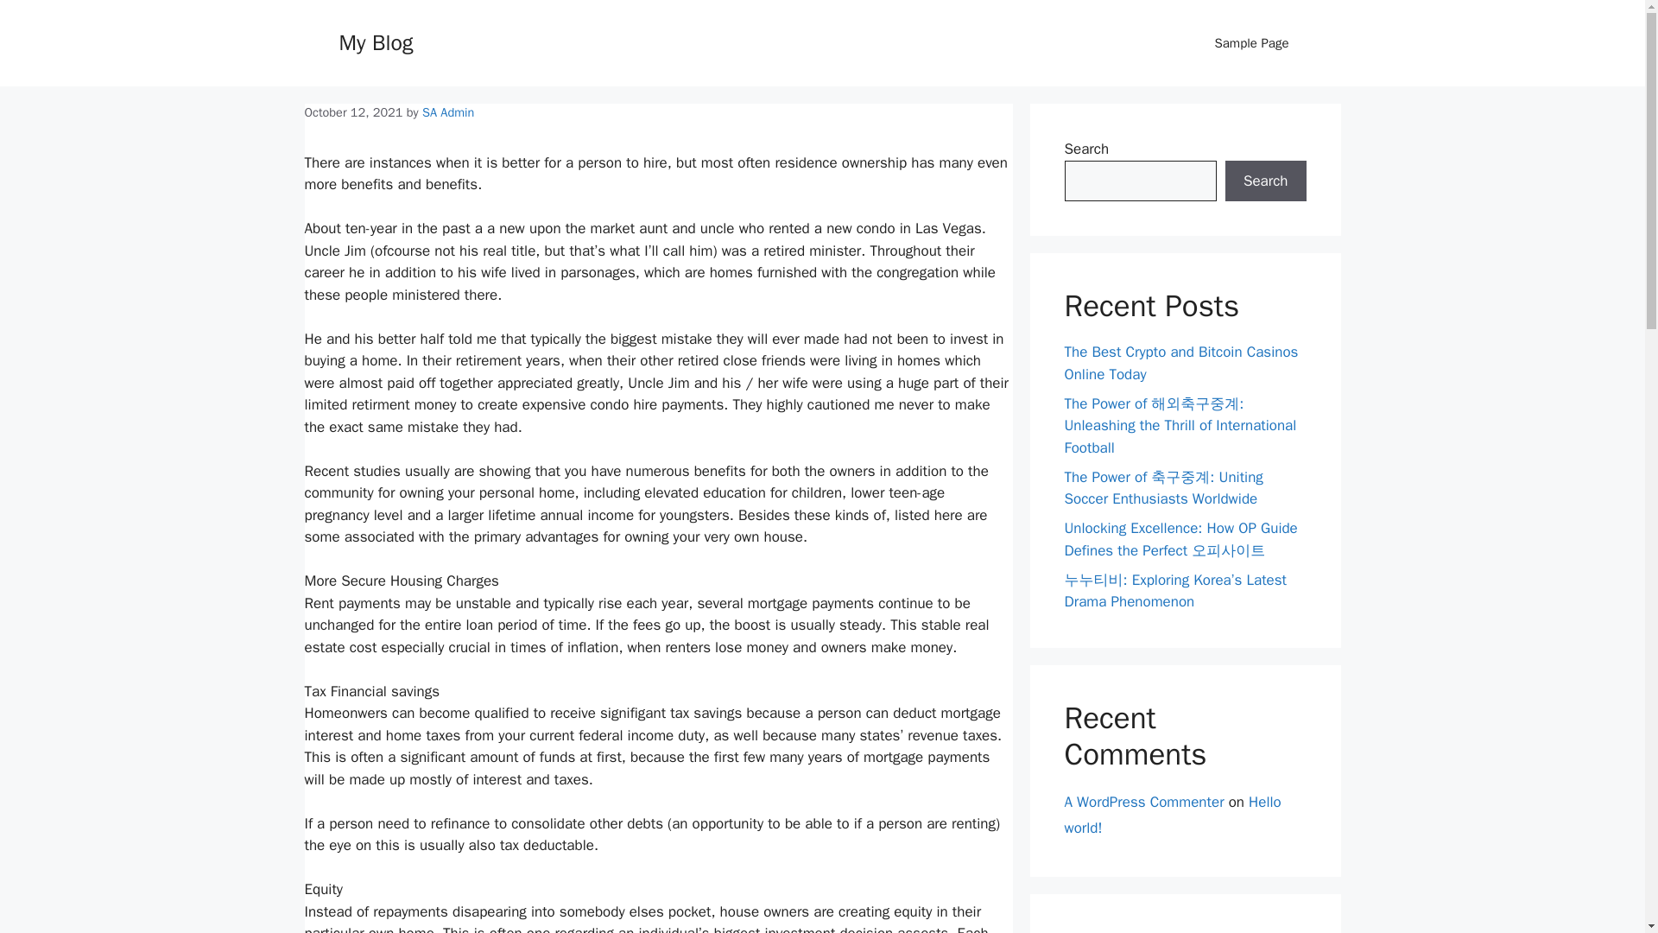  I want to click on SA Admin, so click(448, 112).